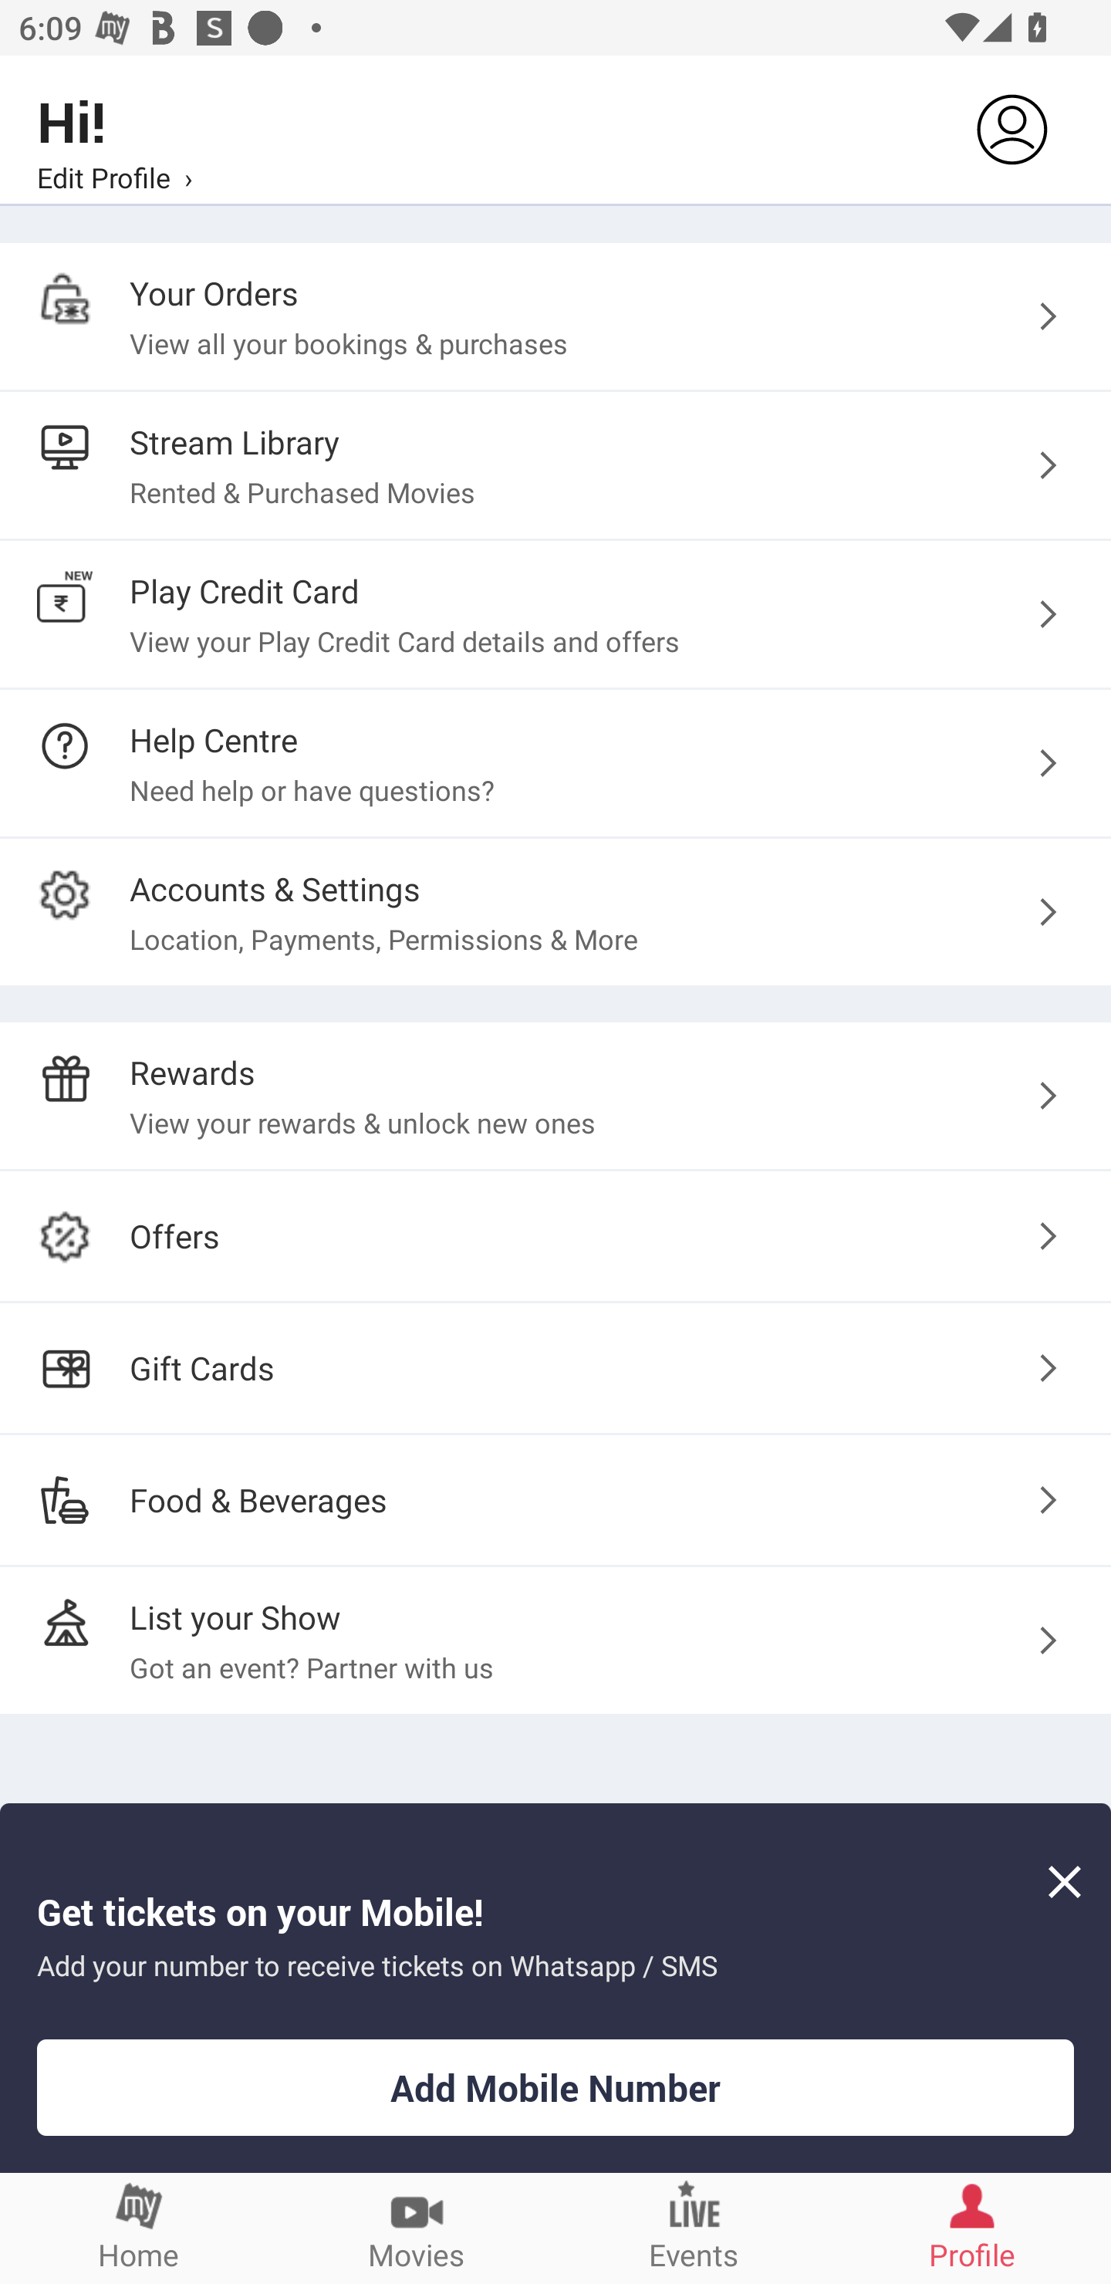  What do you see at coordinates (417, 2228) in the screenshot?
I see `Movies` at bounding box center [417, 2228].